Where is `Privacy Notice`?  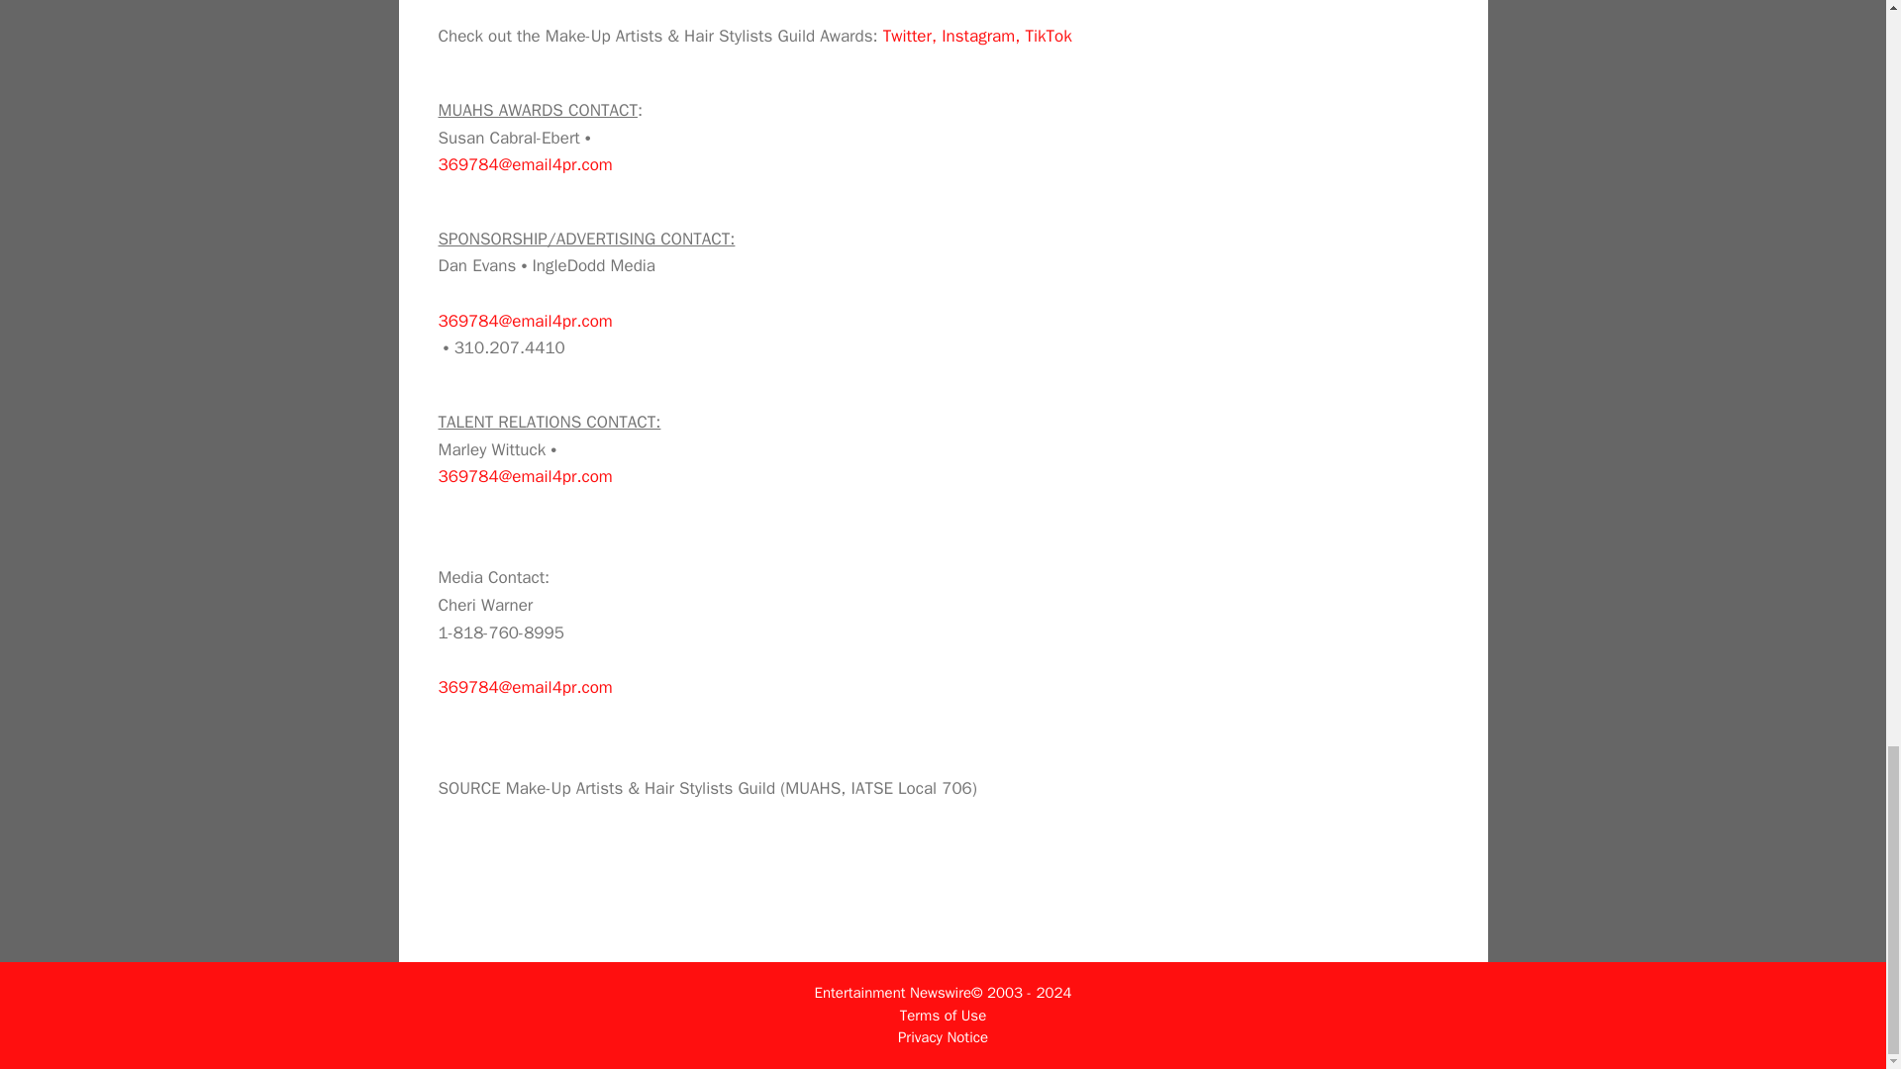
Privacy Notice is located at coordinates (943, 1037).